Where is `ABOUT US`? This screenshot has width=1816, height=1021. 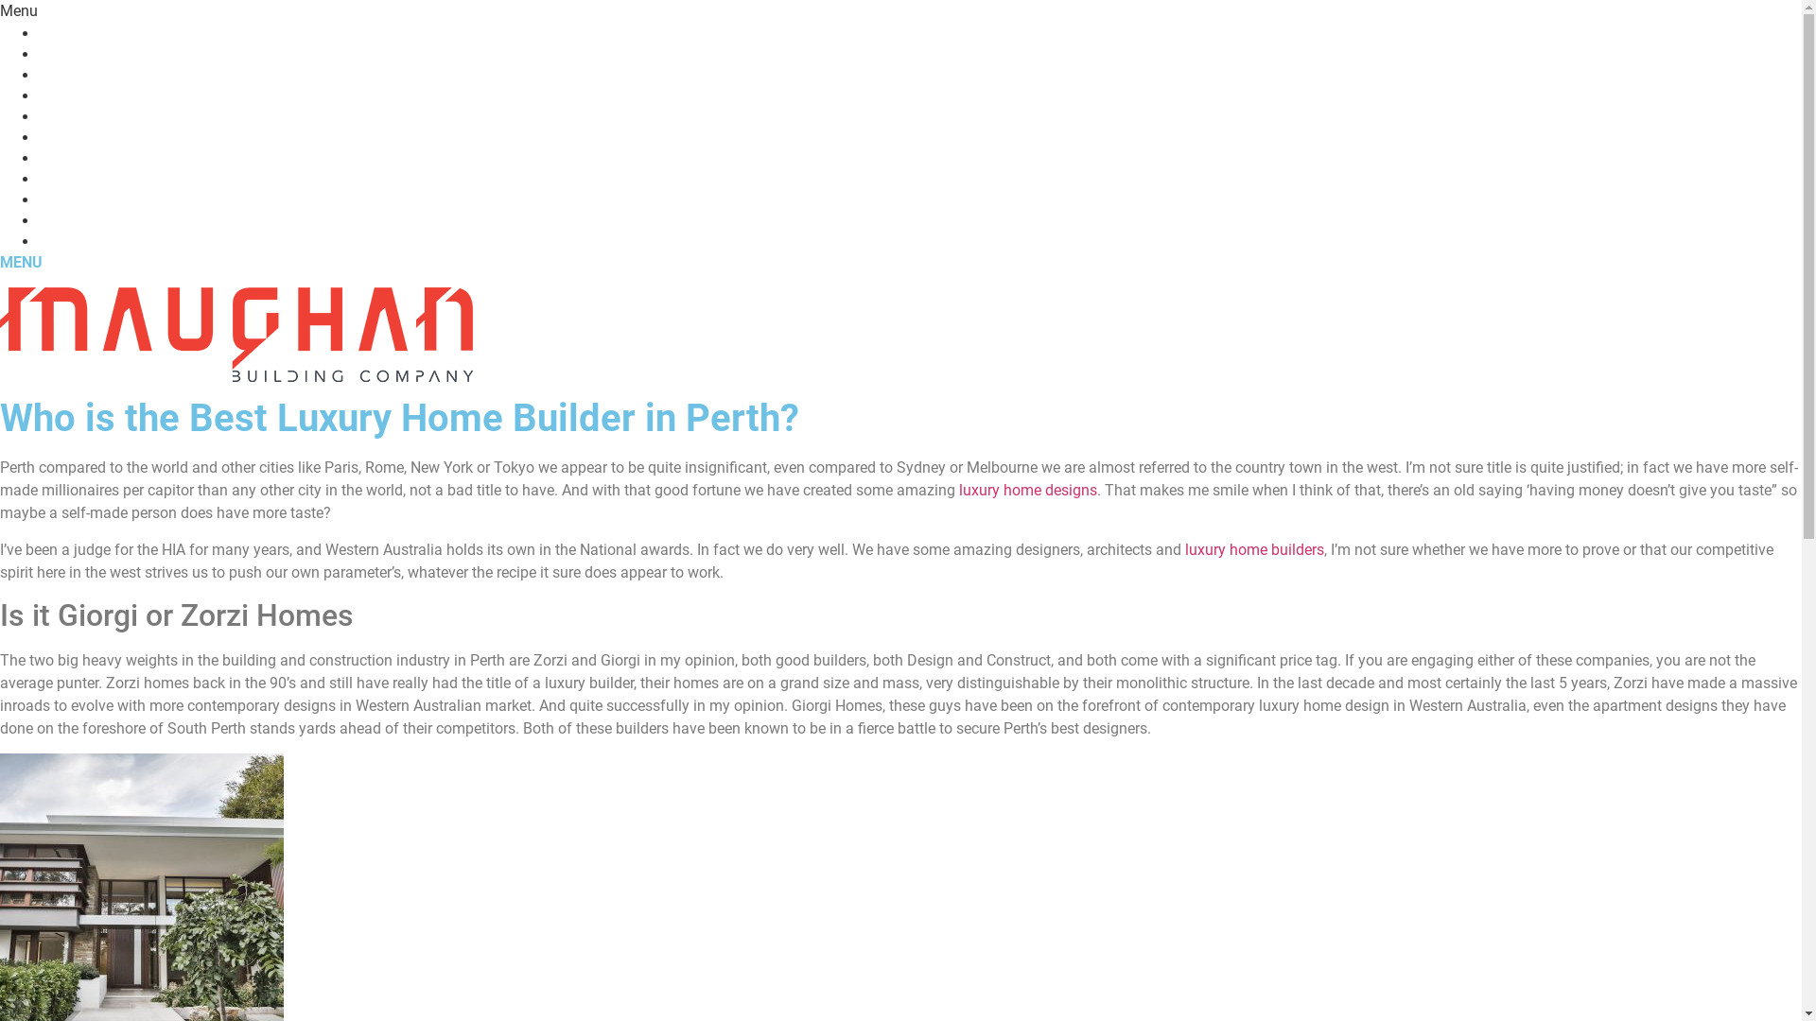
ABOUT US is located at coordinates (919, 221).